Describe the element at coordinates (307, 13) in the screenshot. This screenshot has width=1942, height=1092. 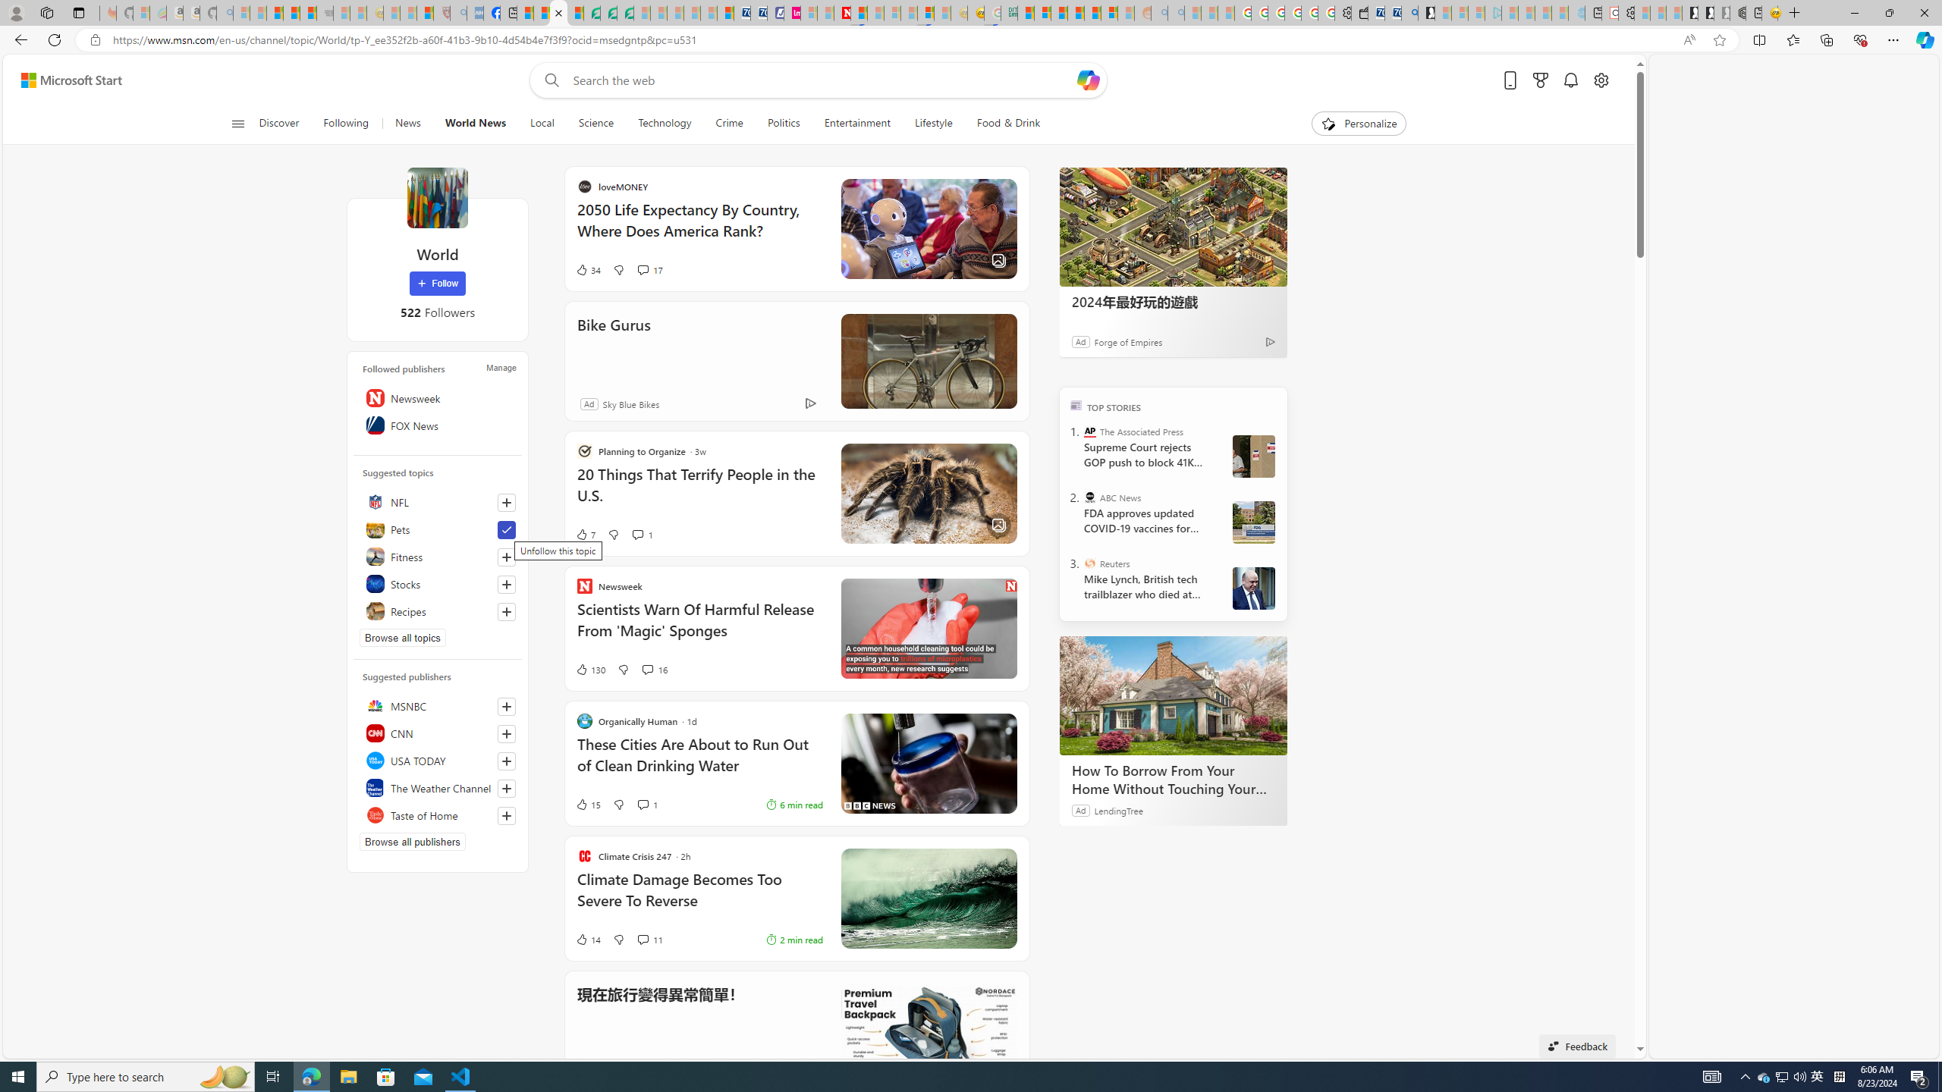
I see `New Report Confirms 2023 Was Record Hot | Watch` at that location.